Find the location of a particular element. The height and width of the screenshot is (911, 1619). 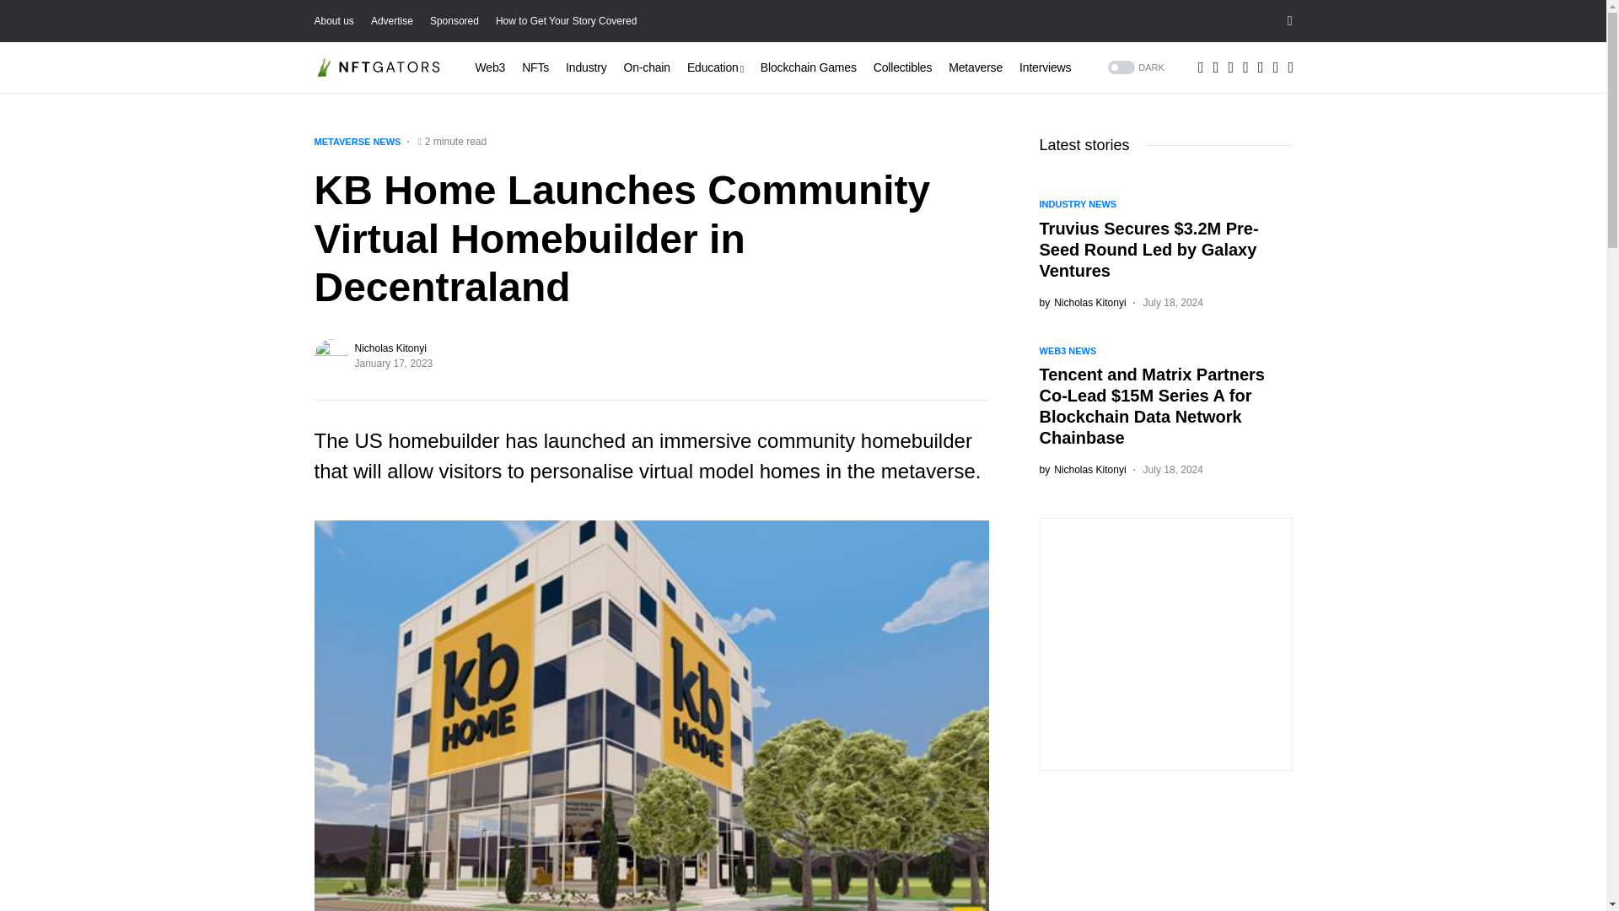

About us is located at coordinates (333, 21).